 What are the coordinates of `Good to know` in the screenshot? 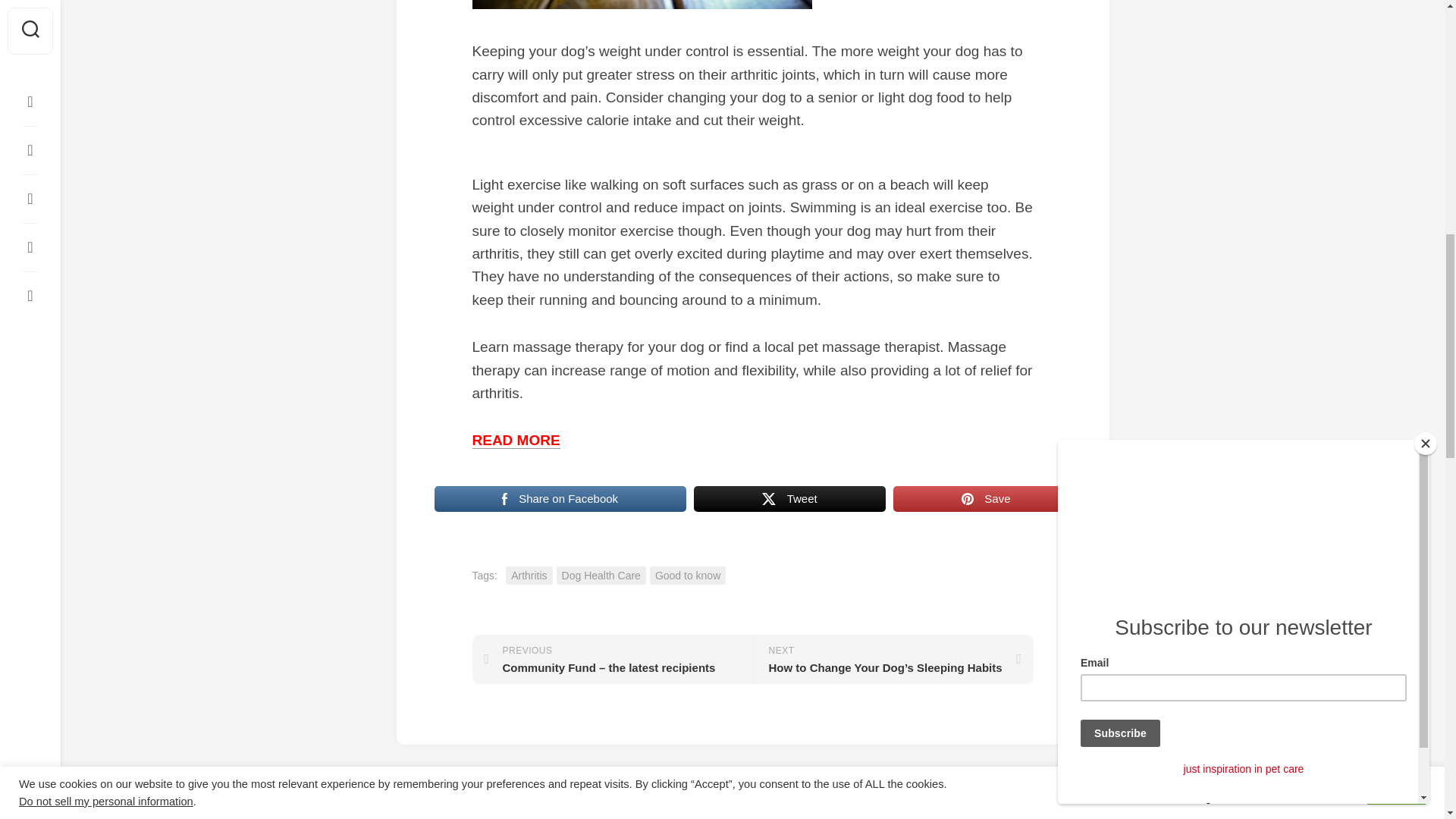 It's located at (687, 576).